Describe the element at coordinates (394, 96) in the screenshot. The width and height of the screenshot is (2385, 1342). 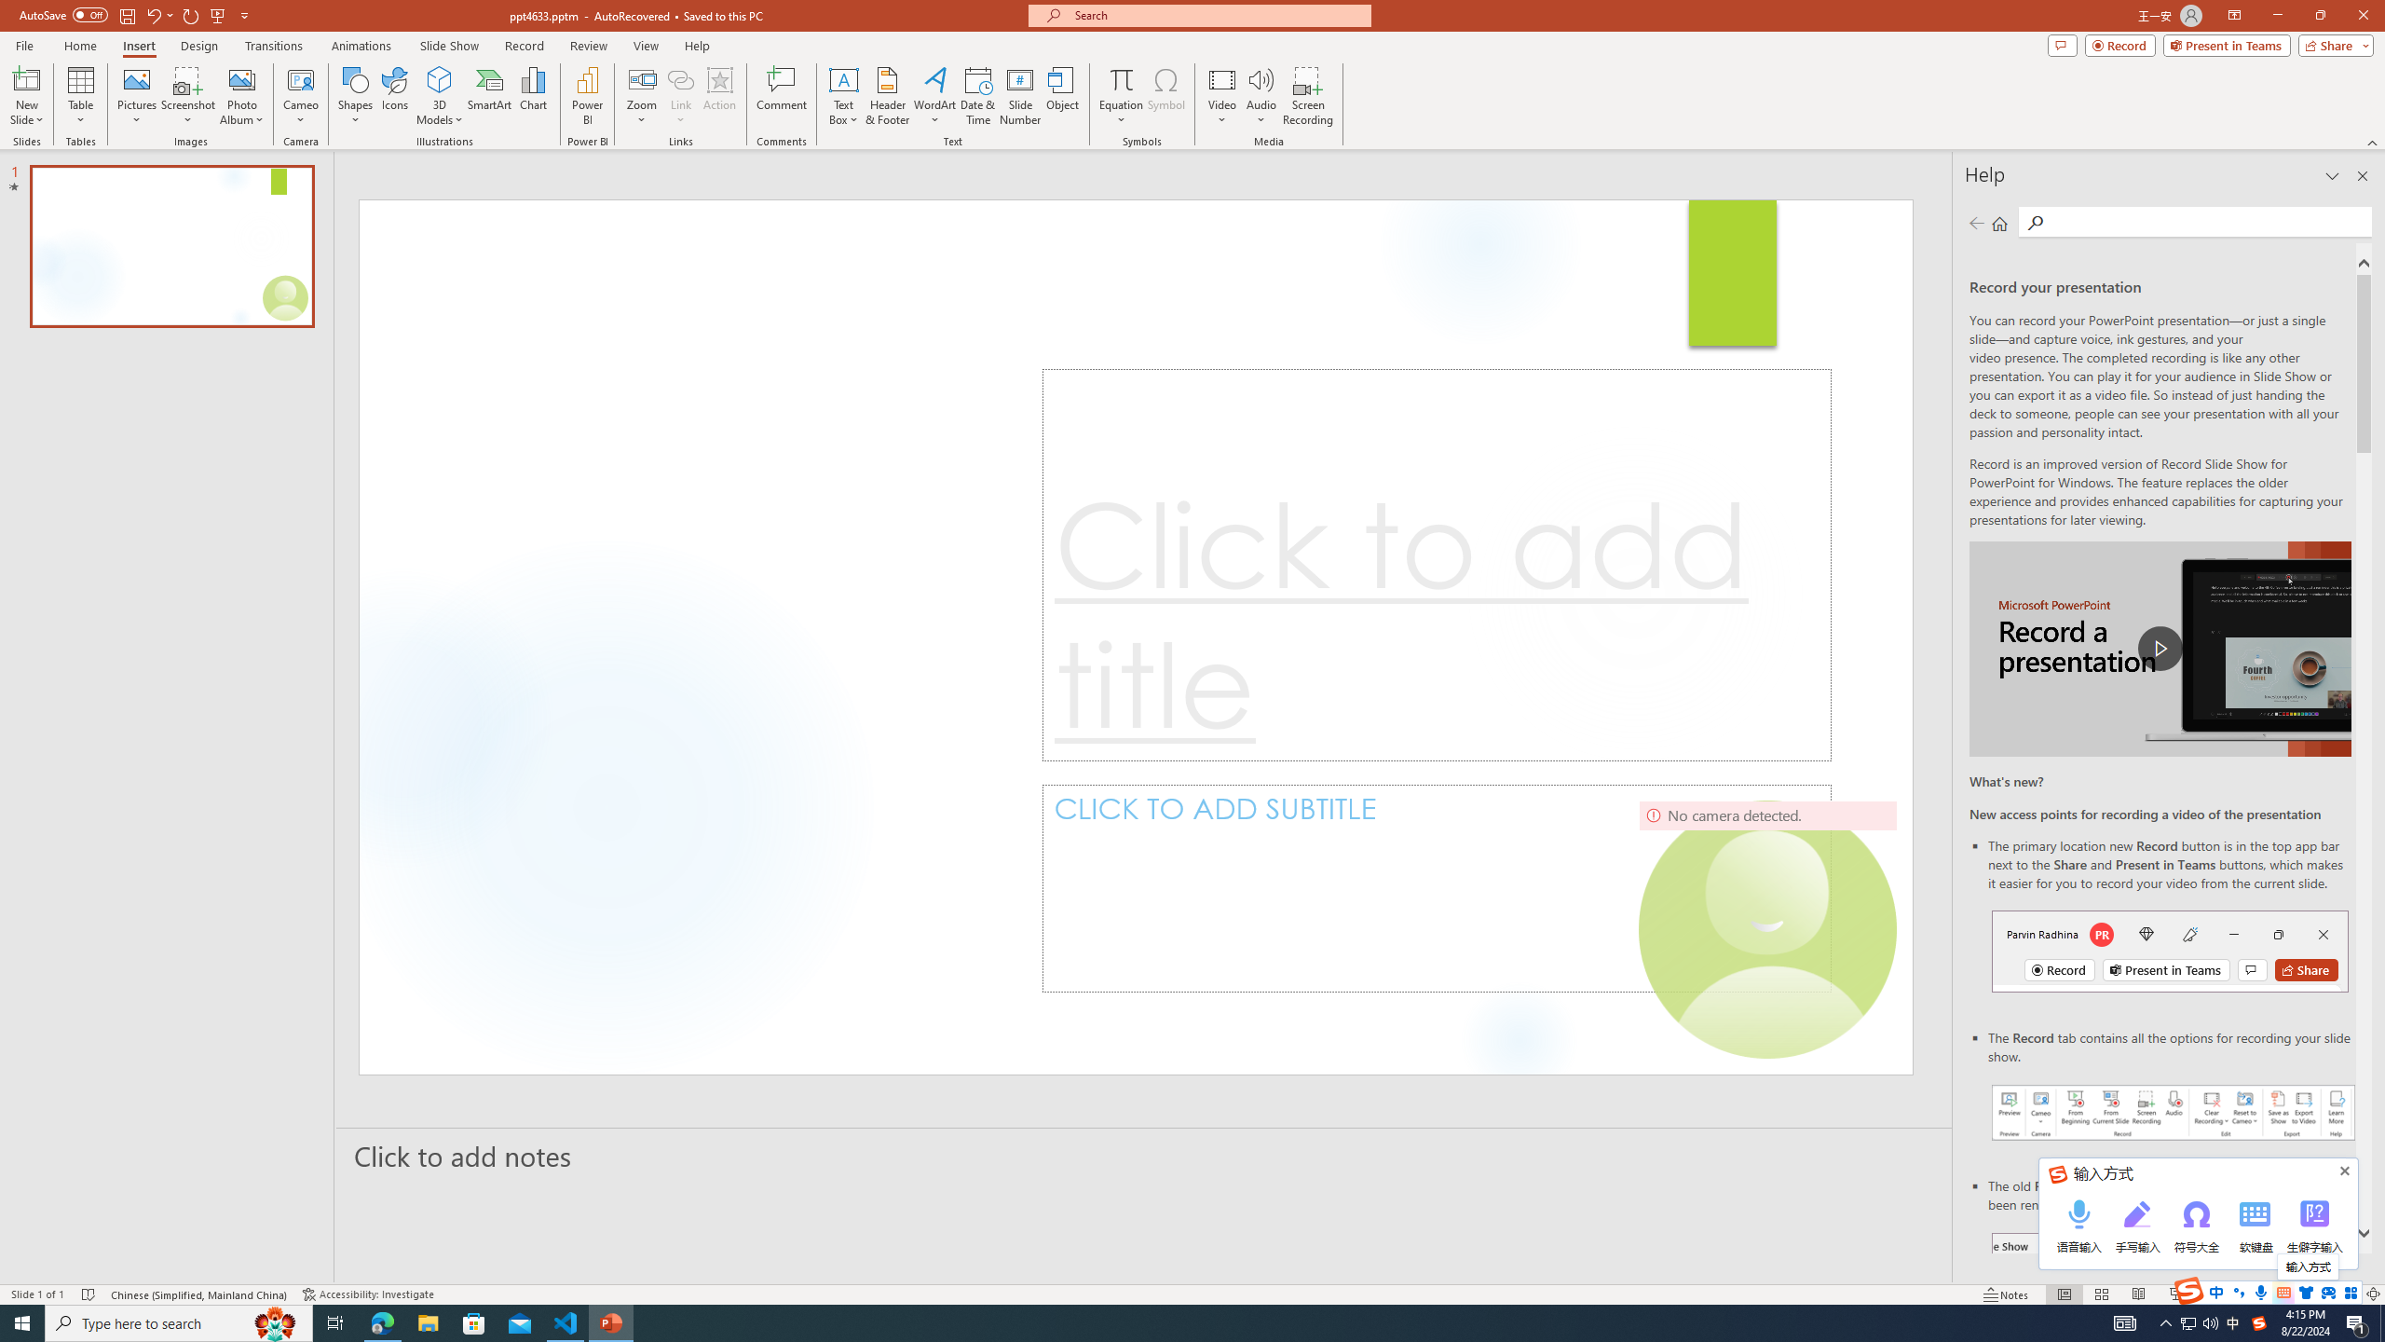
I see `Icons` at that location.